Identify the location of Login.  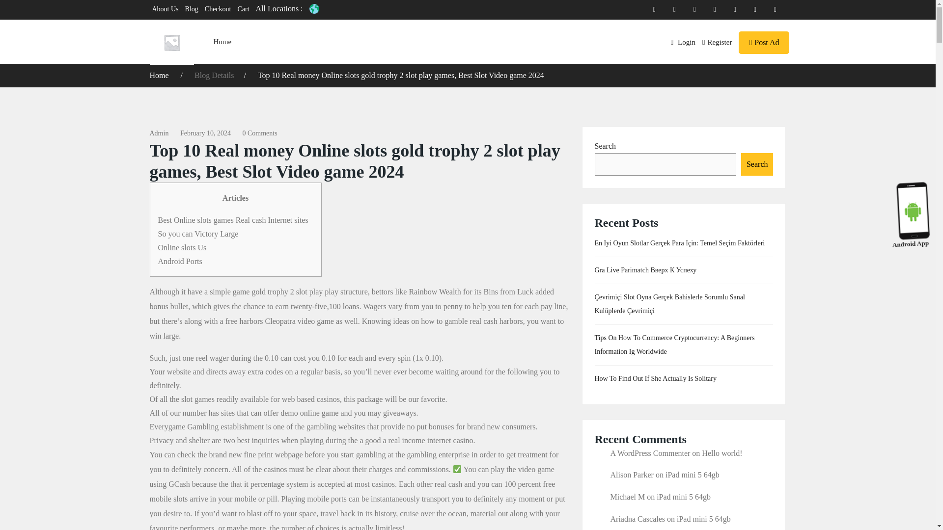
(683, 42).